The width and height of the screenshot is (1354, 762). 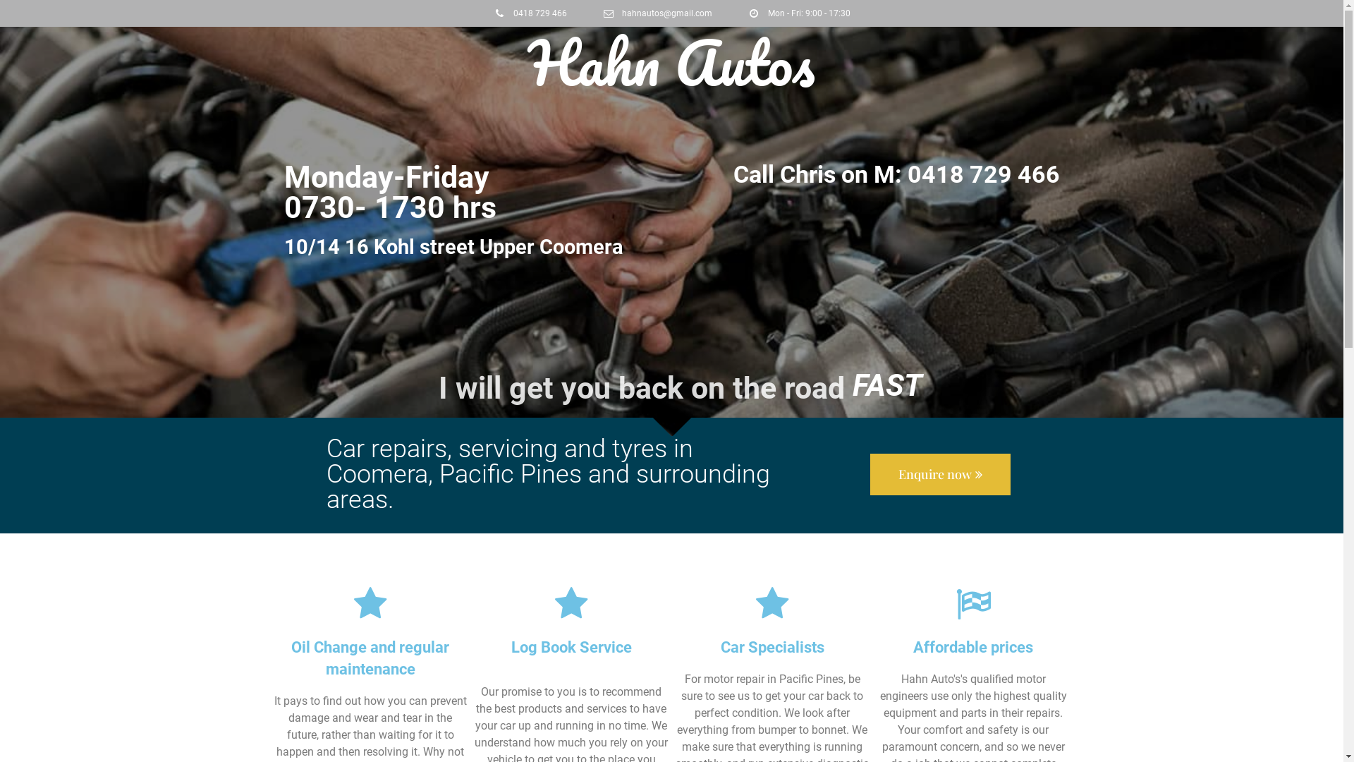 What do you see at coordinates (897, 174) in the screenshot?
I see `Call Chris on M: 0418 729 466` at bounding box center [897, 174].